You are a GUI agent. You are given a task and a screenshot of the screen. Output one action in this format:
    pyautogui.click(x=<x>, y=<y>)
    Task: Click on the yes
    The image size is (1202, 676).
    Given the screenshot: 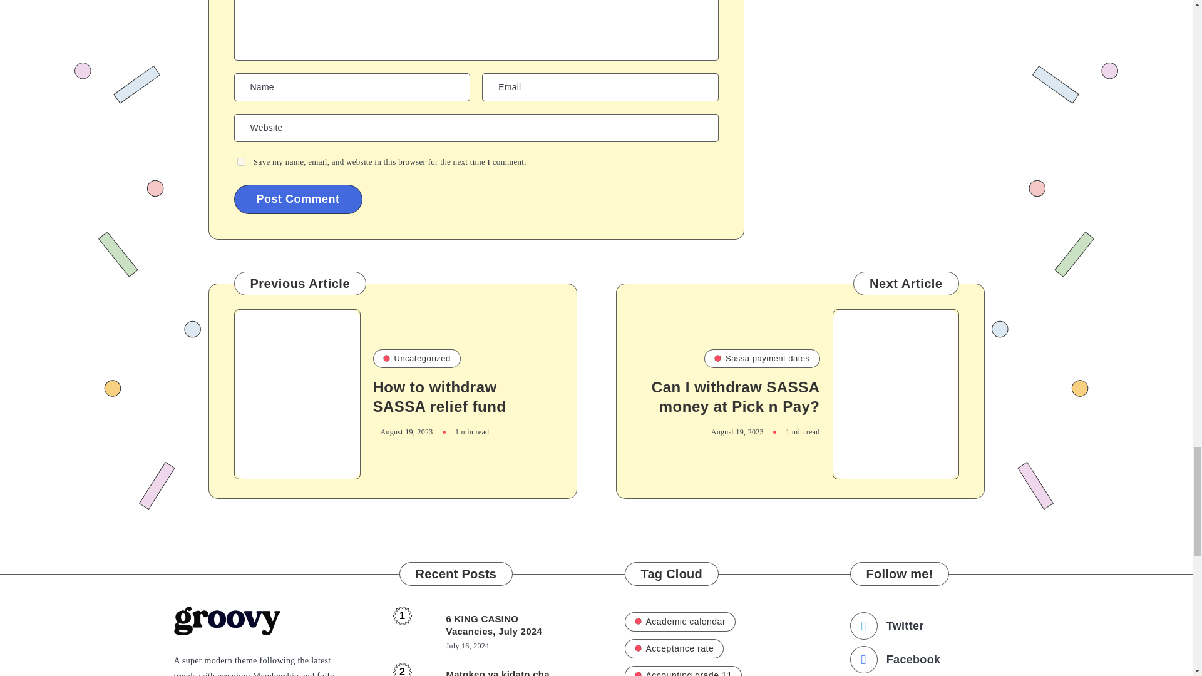 What is the action you would take?
    pyautogui.click(x=240, y=161)
    